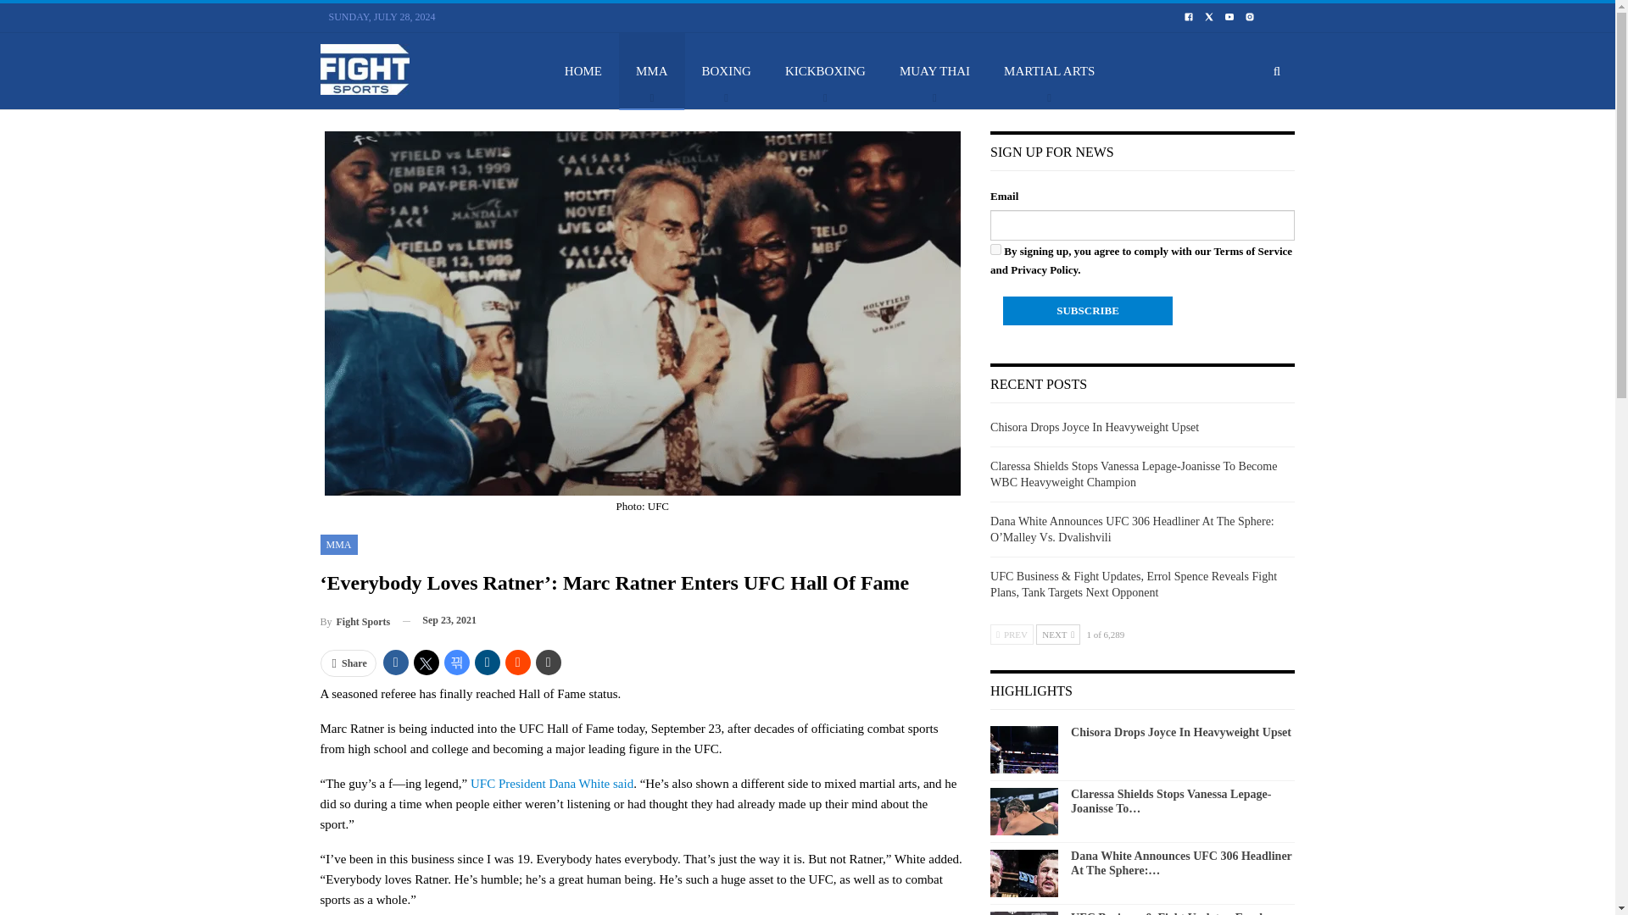  I want to click on twitter, so click(1209, 17).